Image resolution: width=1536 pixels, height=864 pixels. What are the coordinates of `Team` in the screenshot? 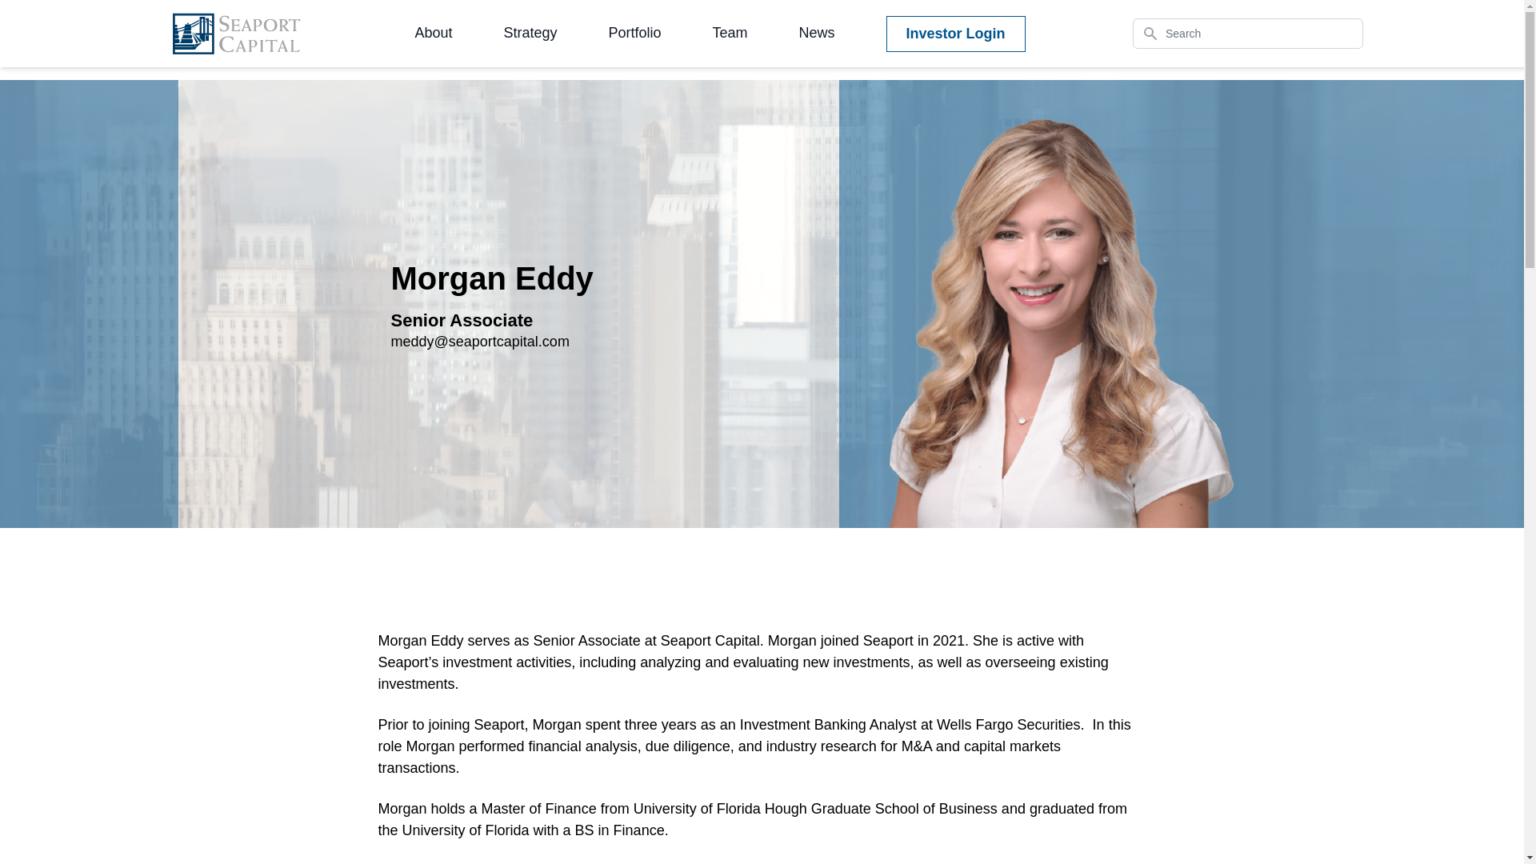 It's located at (730, 34).